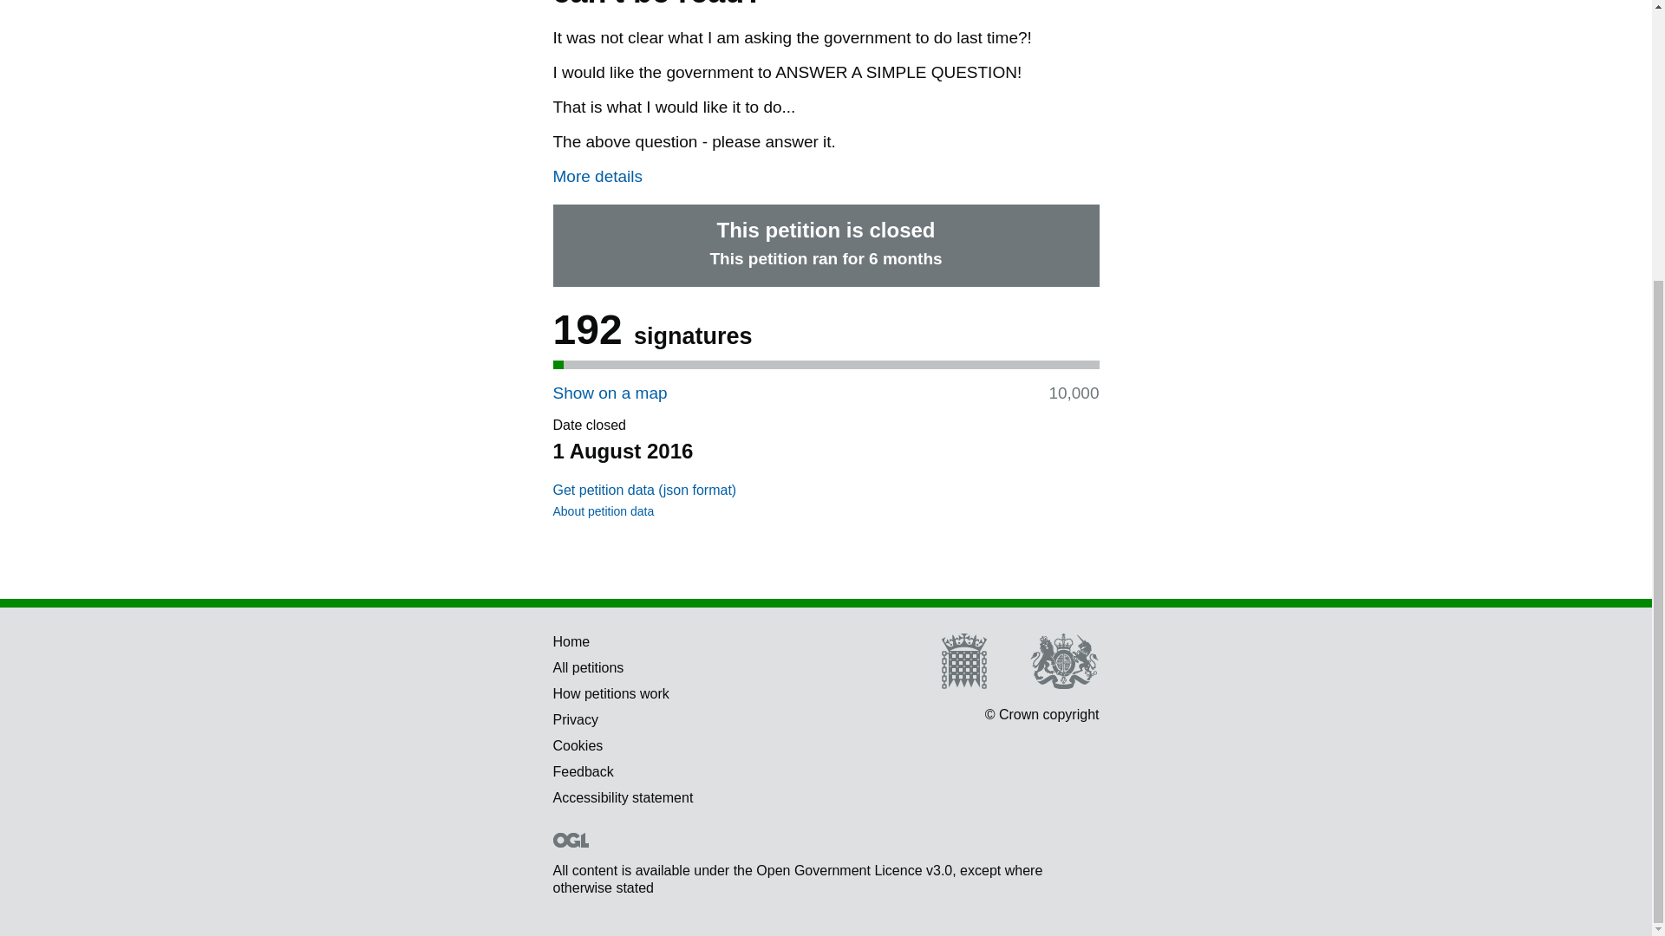 The width and height of the screenshot is (1665, 936). What do you see at coordinates (583, 771) in the screenshot?
I see `Feedback` at bounding box center [583, 771].